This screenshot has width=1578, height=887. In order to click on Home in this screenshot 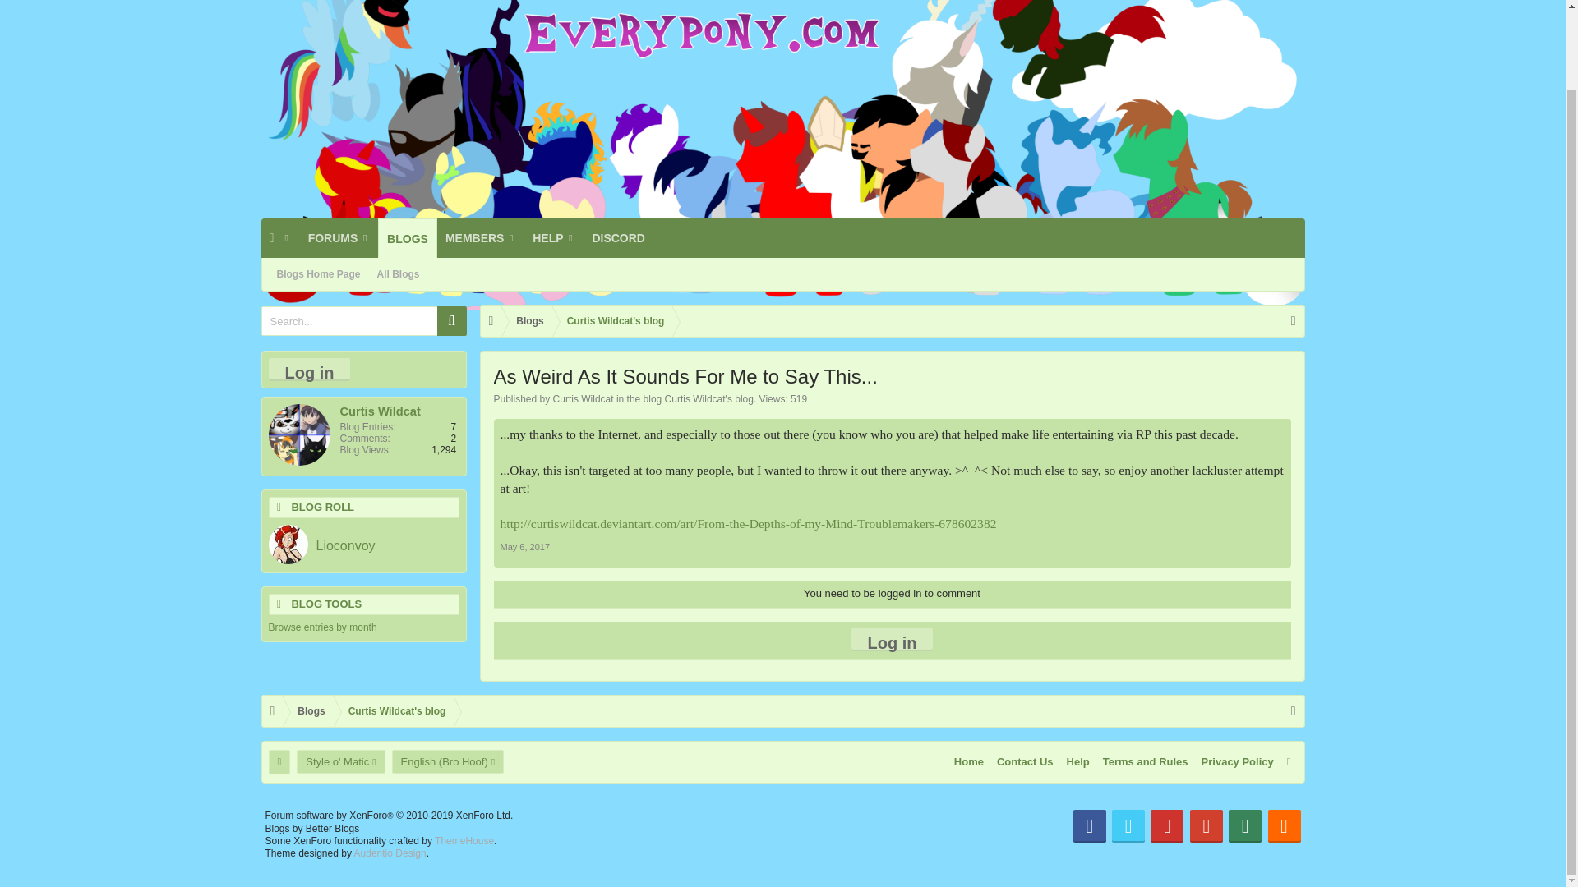, I will do `click(272, 238)`.